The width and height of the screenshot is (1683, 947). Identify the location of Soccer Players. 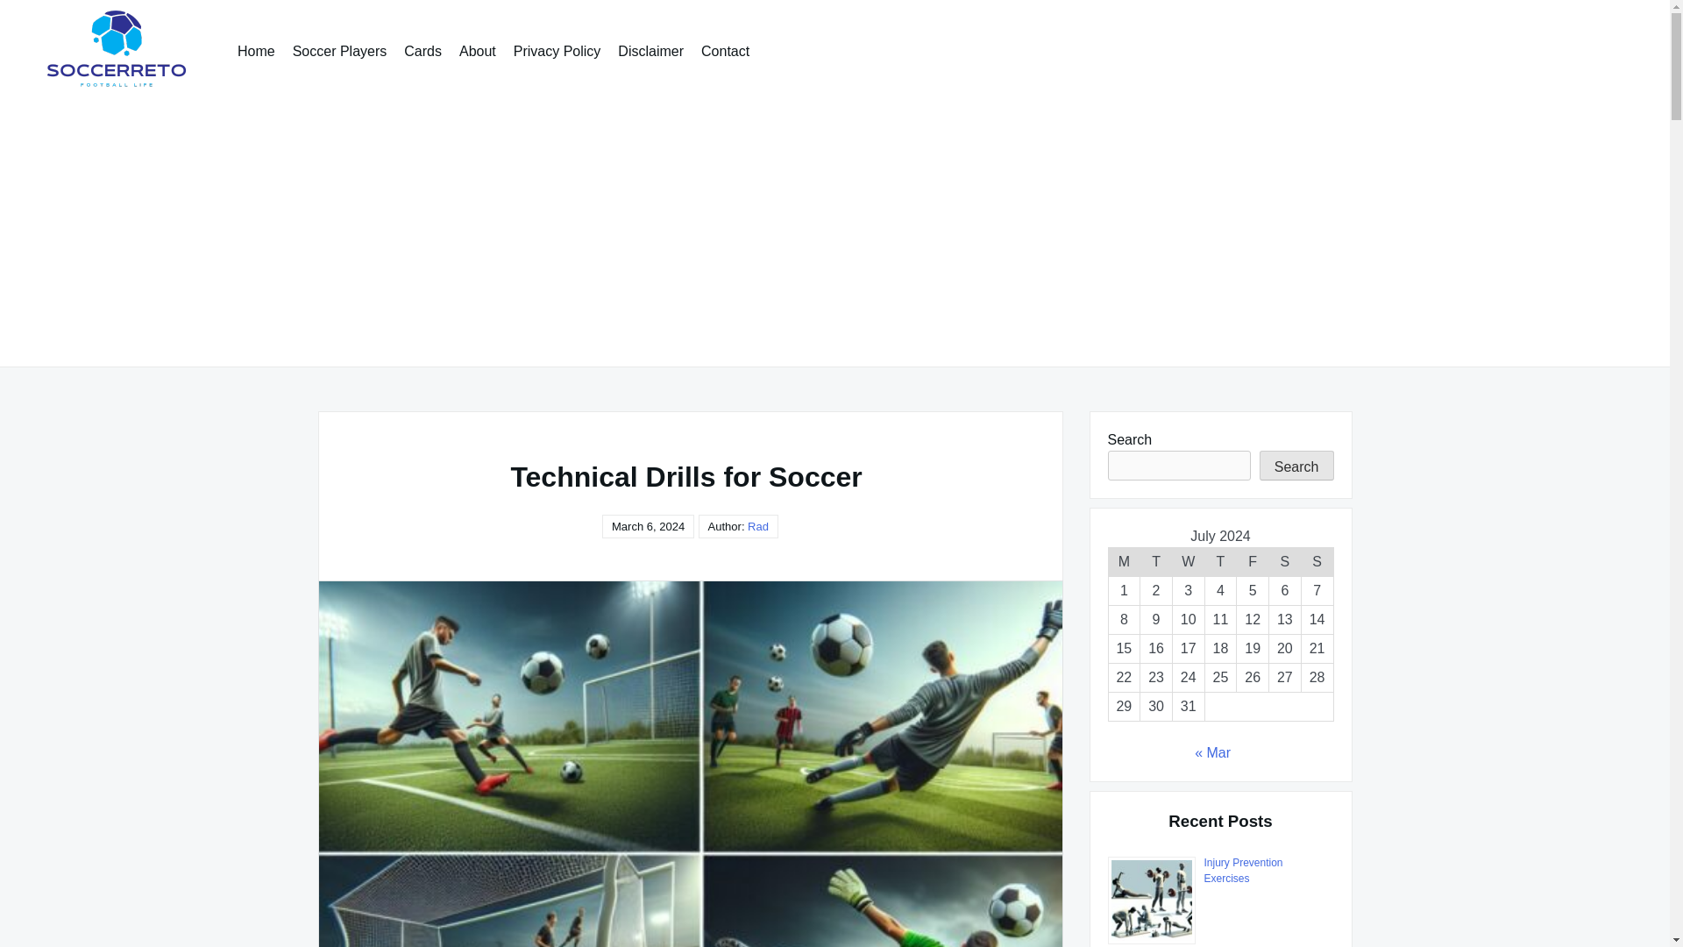
(340, 51).